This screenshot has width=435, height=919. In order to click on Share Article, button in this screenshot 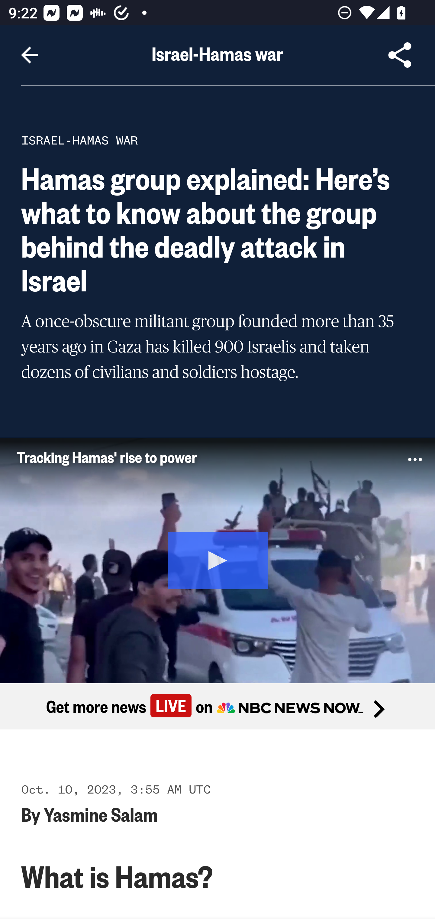, I will do `click(400, 55)`.